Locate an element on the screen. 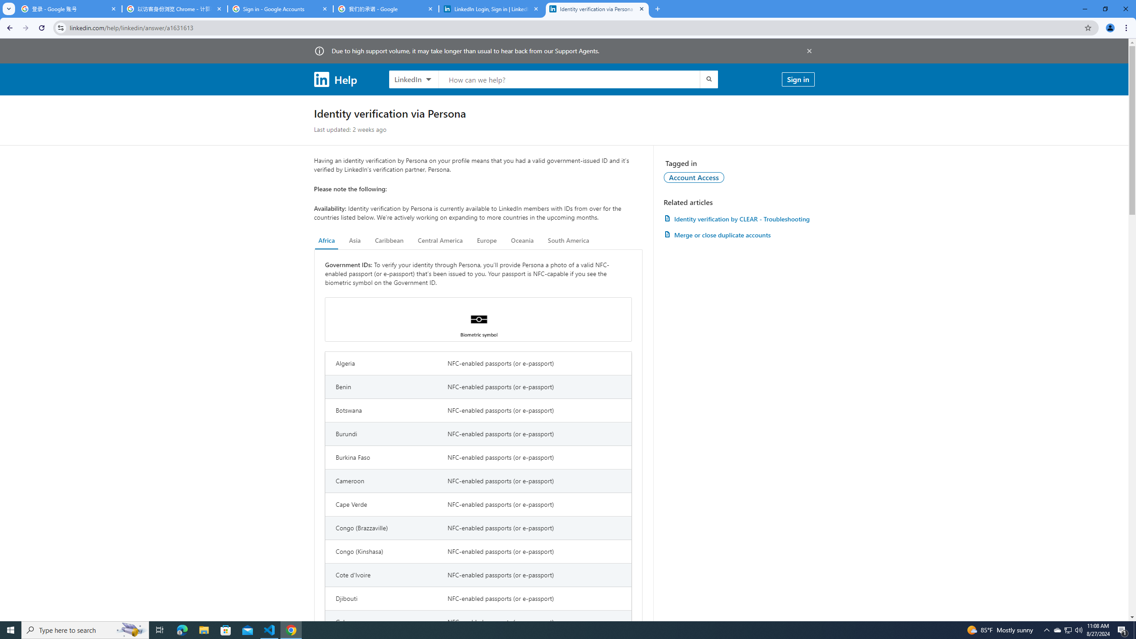  Submit search is located at coordinates (708, 79).